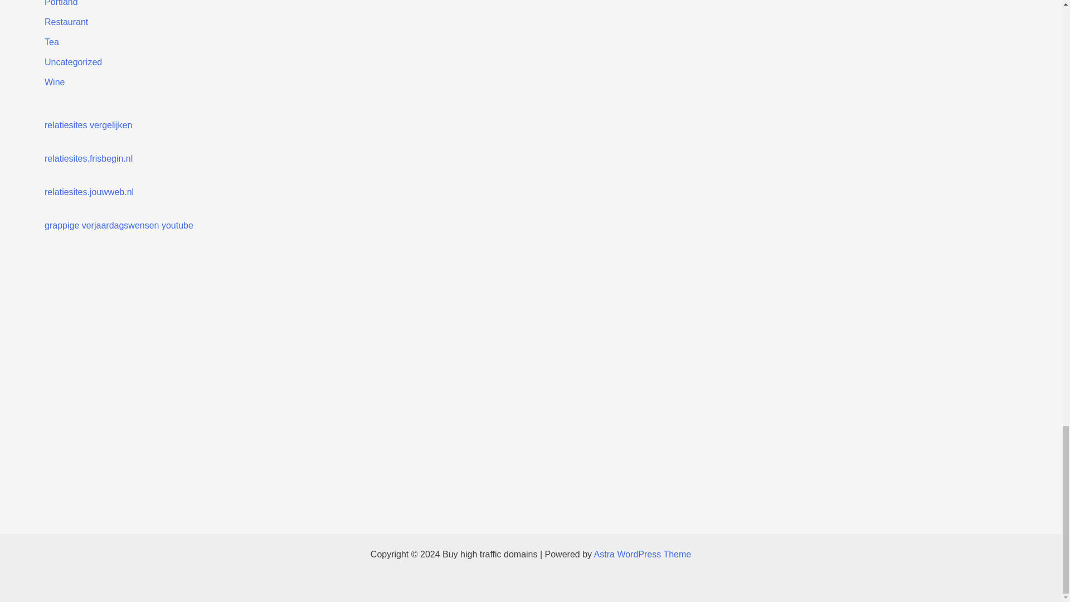  What do you see at coordinates (73, 61) in the screenshot?
I see `Uncategorized` at bounding box center [73, 61].